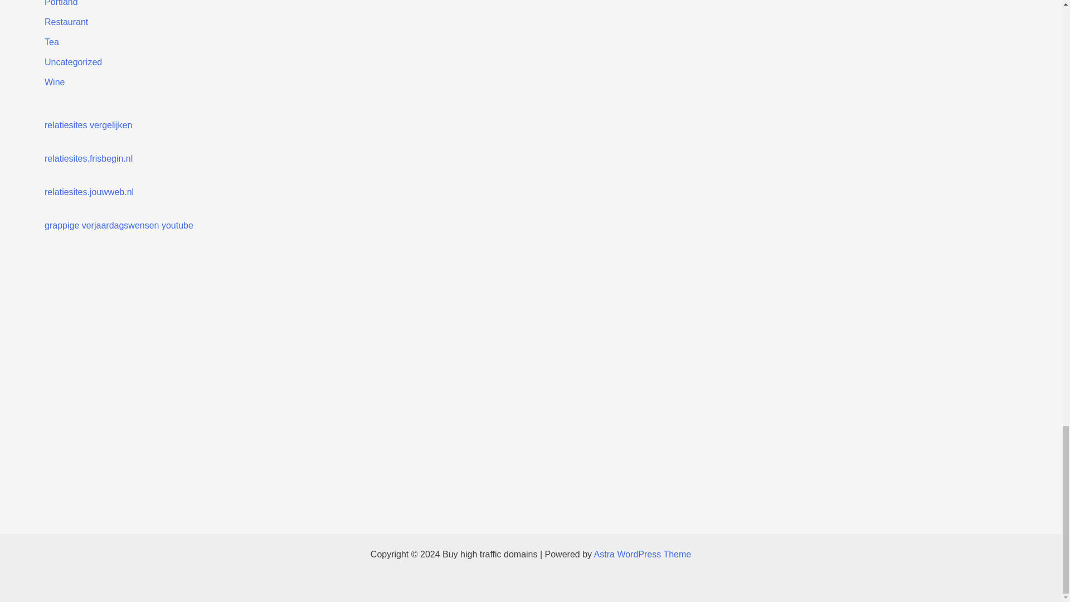  What do you see at coordinates (73, 61) in the screenshot?
I see `Uncategorized` at bounding box center [73, 61].